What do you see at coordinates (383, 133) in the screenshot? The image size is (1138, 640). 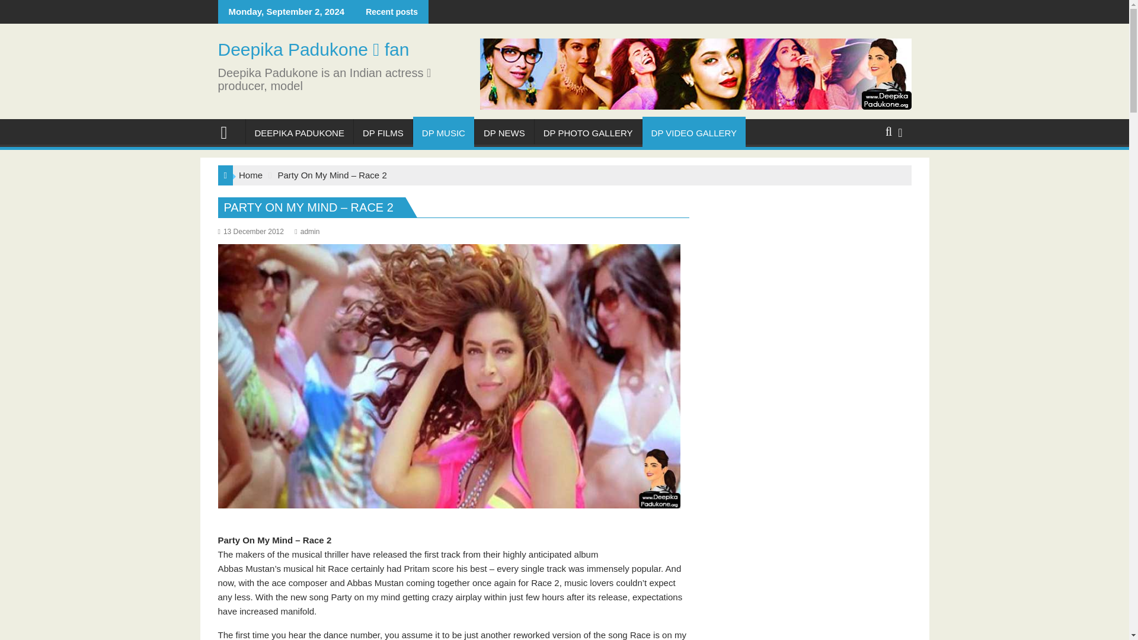 I see `DP FILMS` at bounding box center [383, 133].